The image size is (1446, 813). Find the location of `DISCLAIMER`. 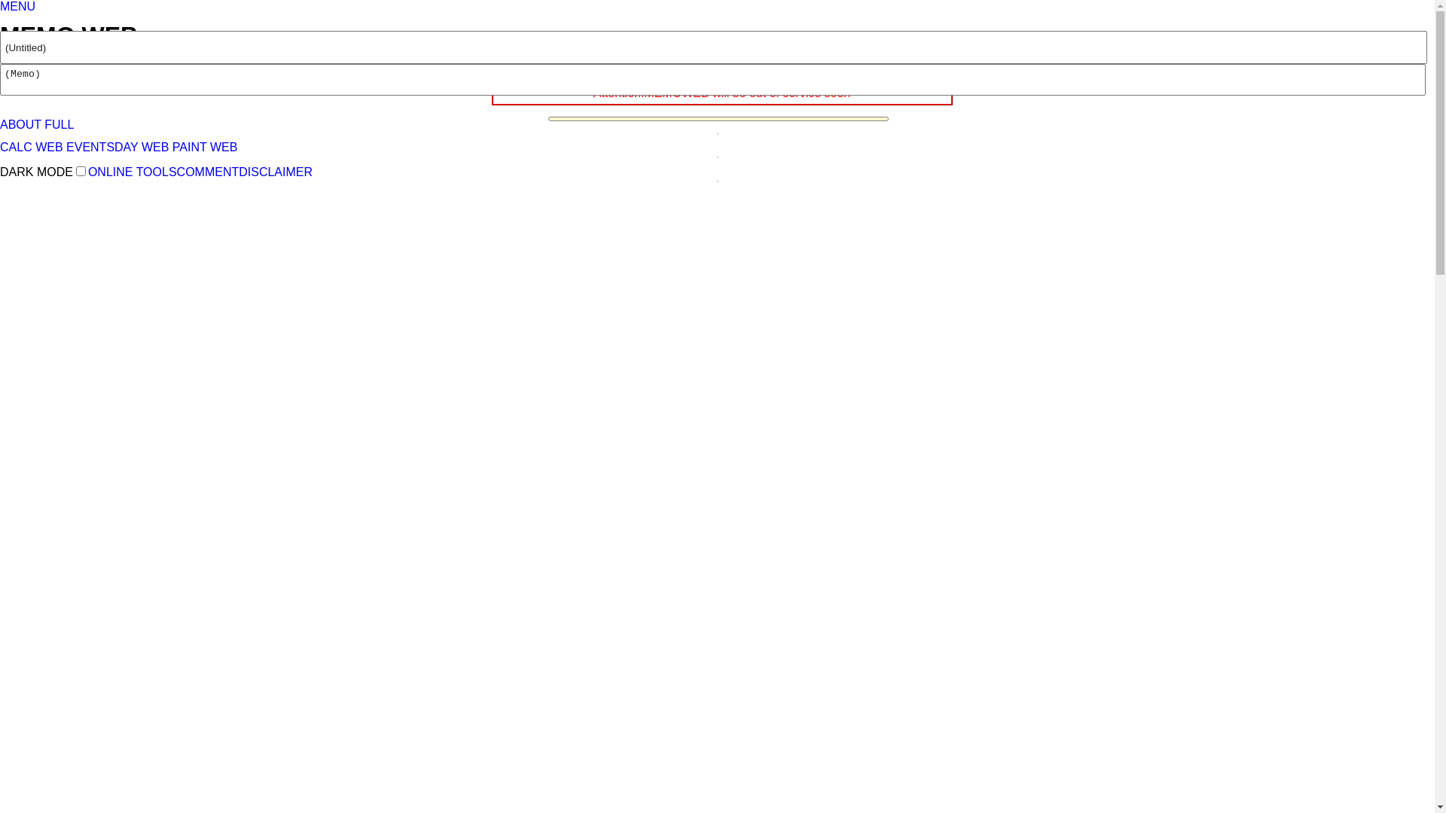

DISCLAIMER is located at coordinates (276, 172).